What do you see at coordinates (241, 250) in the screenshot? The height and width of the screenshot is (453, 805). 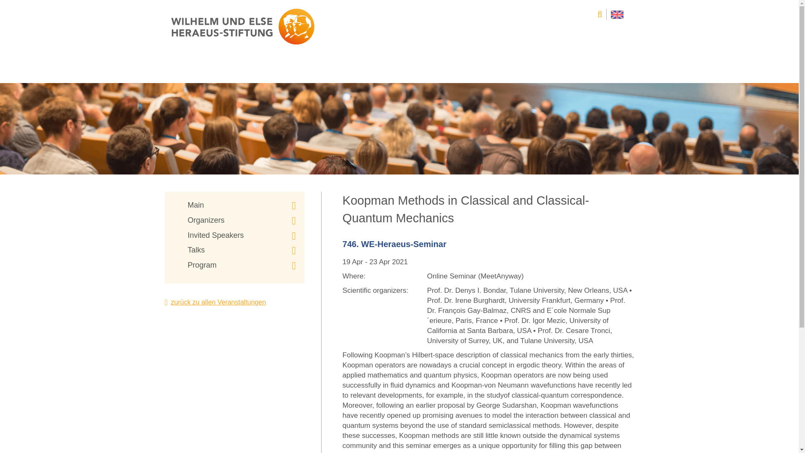 I see `Talks` at bounding box center [241, 250].